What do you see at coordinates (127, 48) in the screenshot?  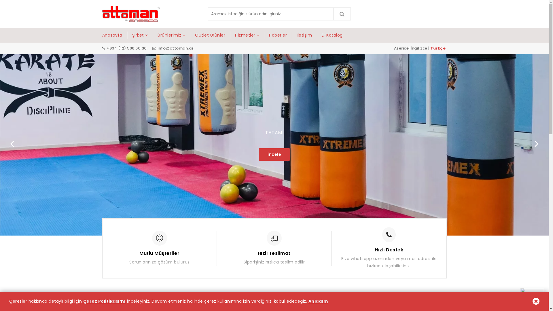 I see `+994 (12) 596 60 30` at bounding box center [127, 48].